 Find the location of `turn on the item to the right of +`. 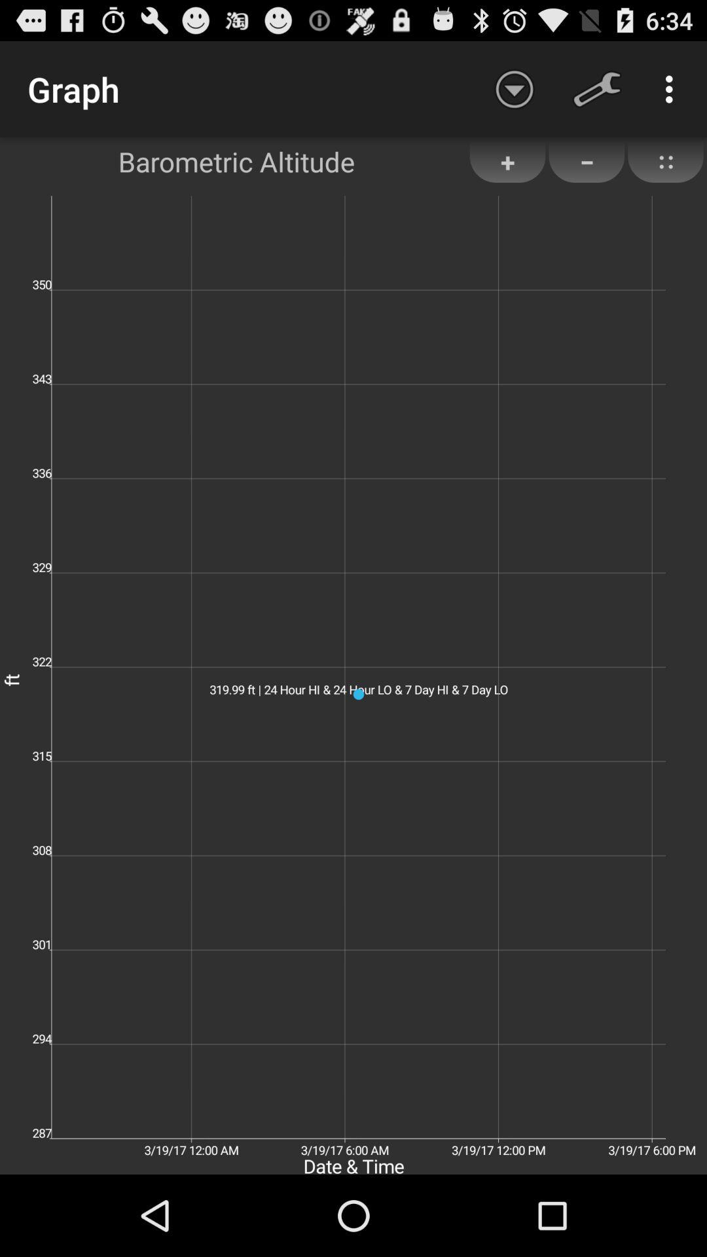

turn on the item to the right of + is located at coordinates (587, 162).